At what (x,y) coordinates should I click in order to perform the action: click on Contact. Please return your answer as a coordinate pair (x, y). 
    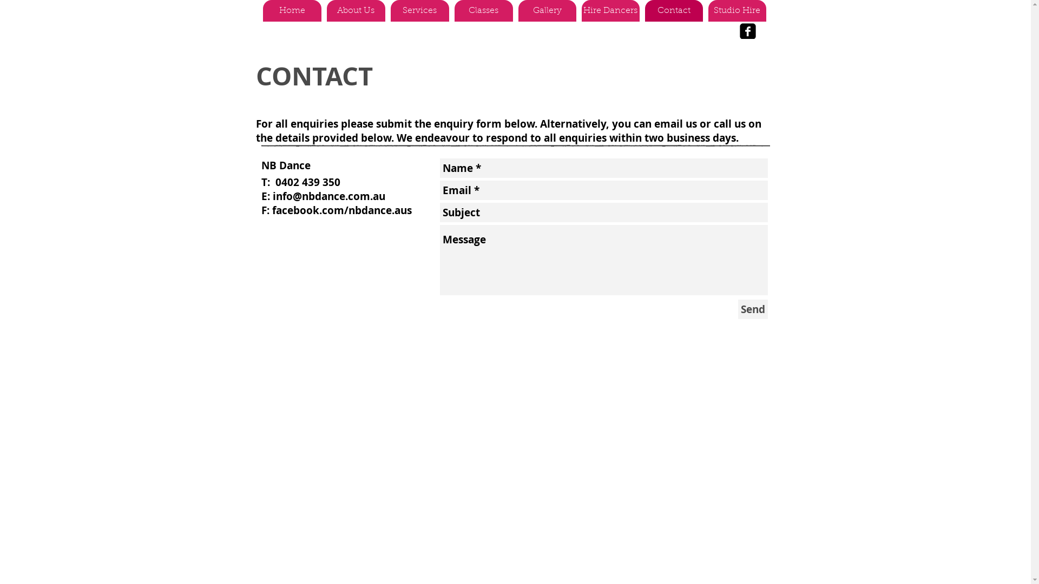
    Looking at the image, I should click on (674, 11).